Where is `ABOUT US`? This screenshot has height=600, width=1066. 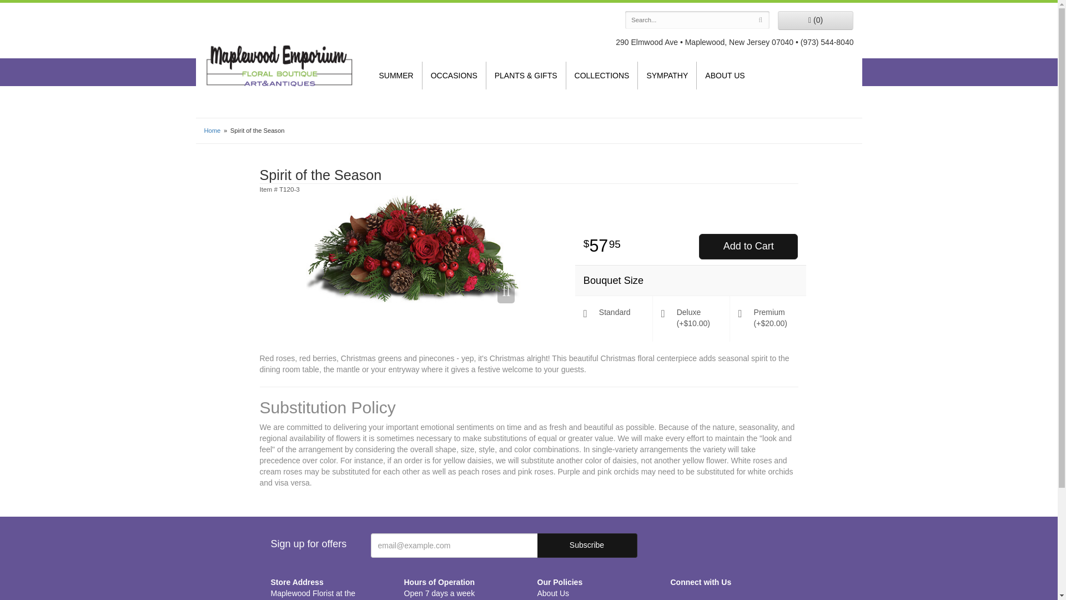
ABOUT US is located at coordinates (725, 76).